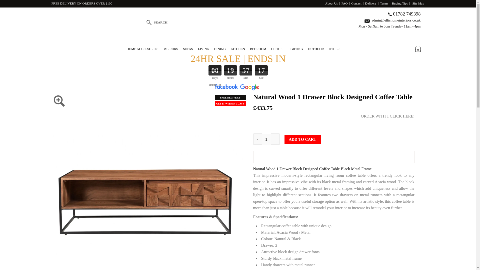 This screenshot has height=270, width=480. What do you see at coordinates (399, 3) in the screenshot?
I see `Buying Tips` at bounding box center [399, 3].